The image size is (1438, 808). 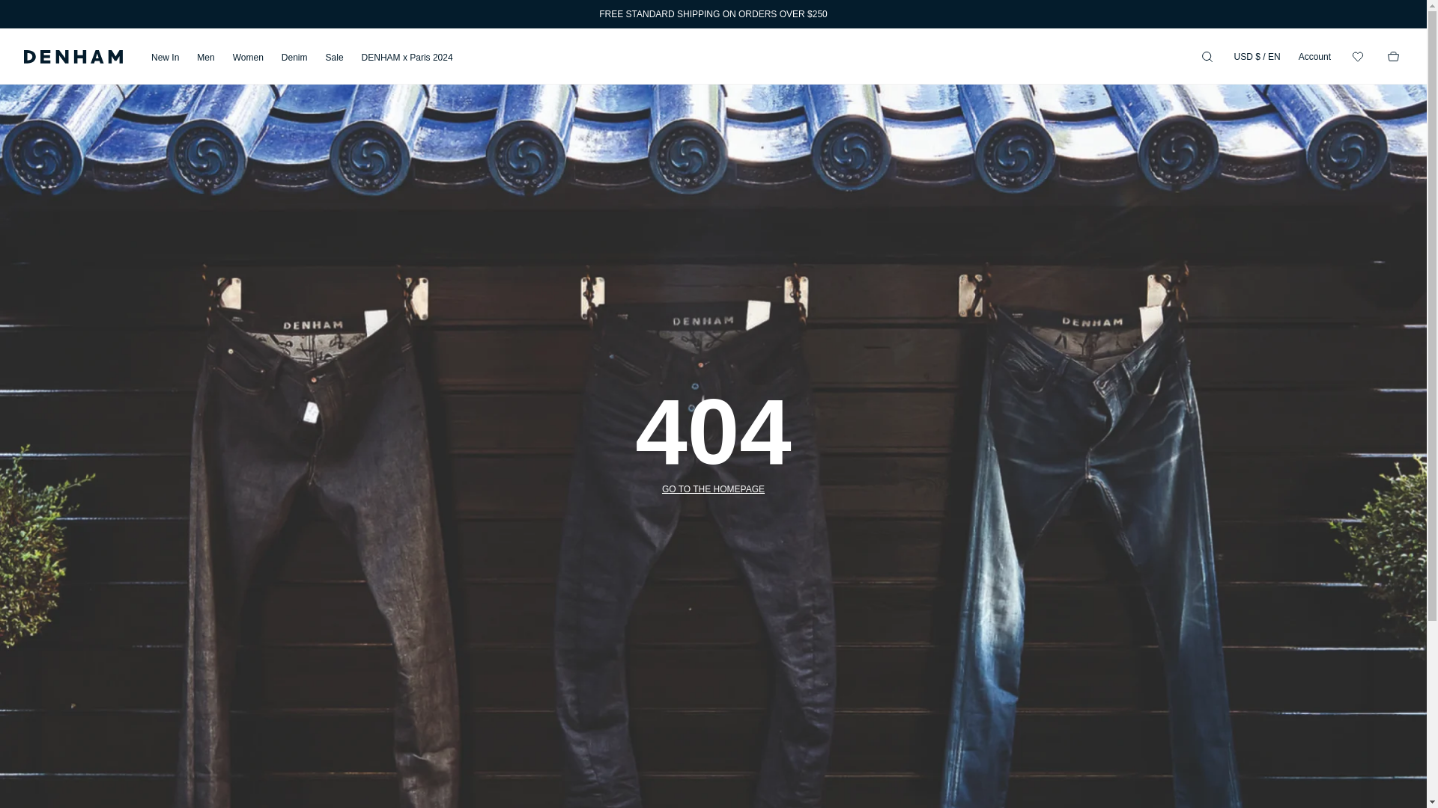 What do you see at coordinates (407, 58) in the screenshot?
I see `DENHAM x Paris 2024` at bounding box center [407, 58].